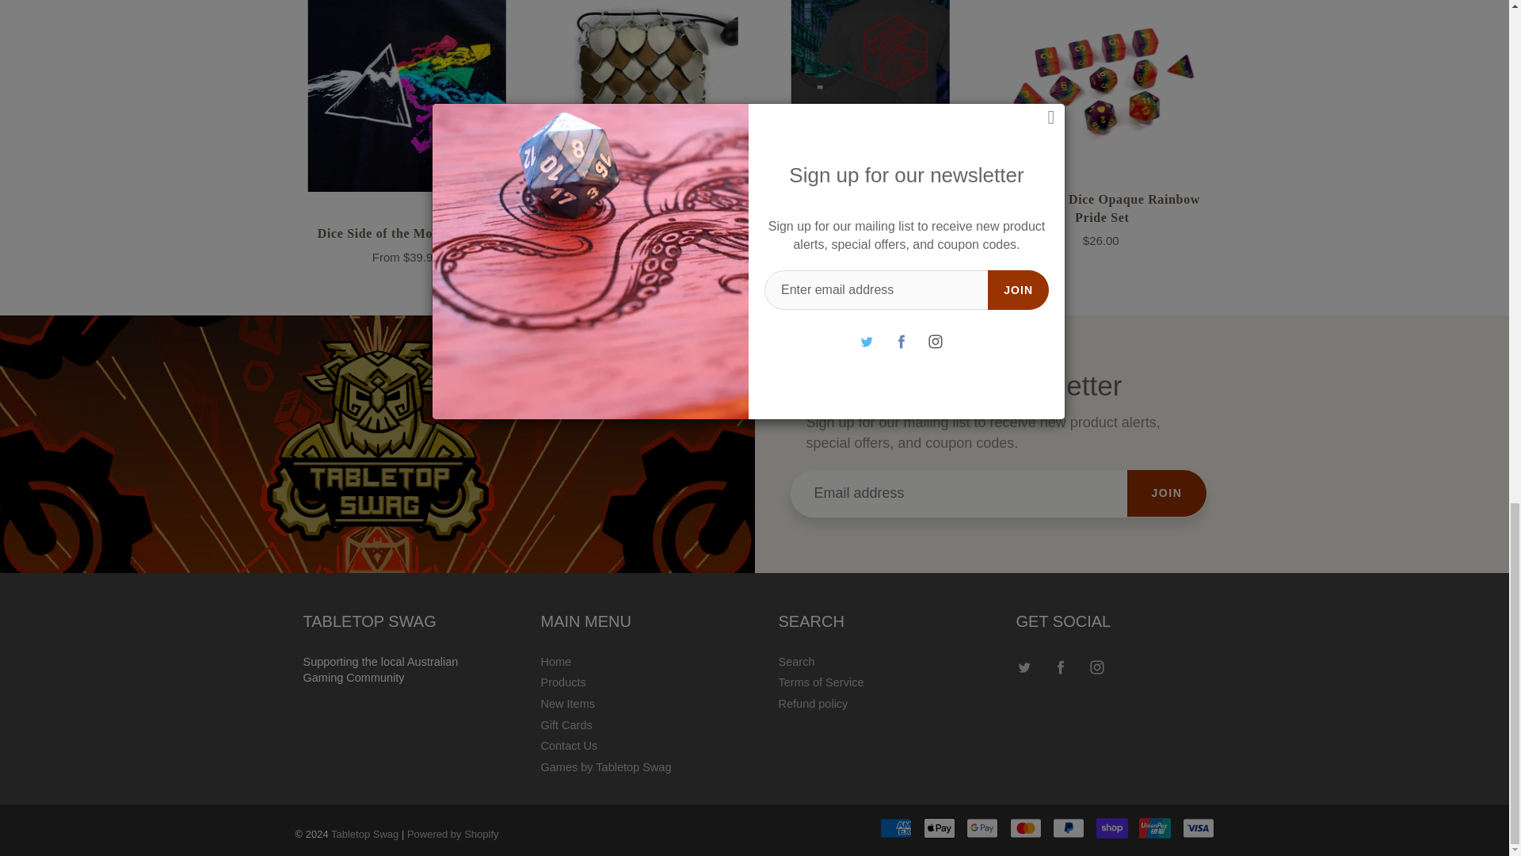 The width and height of the screenshot is (1521, 856). I want to click on Visa, so click(1198, 827).